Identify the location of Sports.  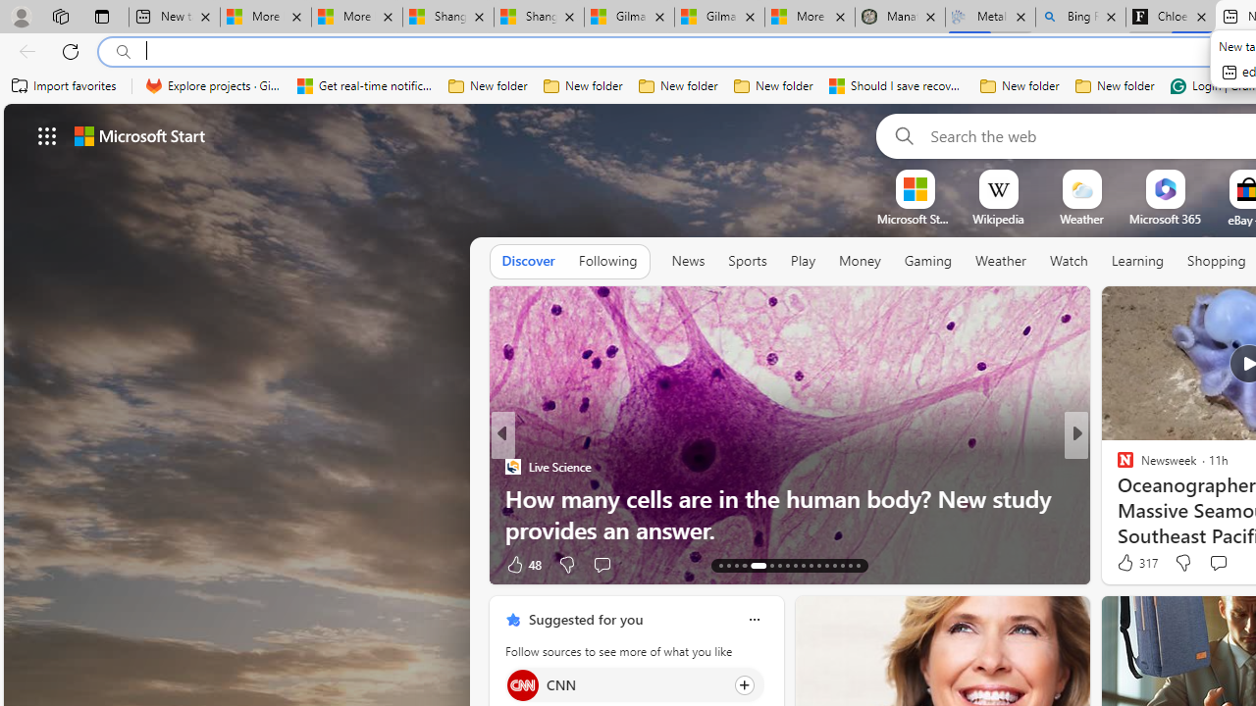
(747, 261).